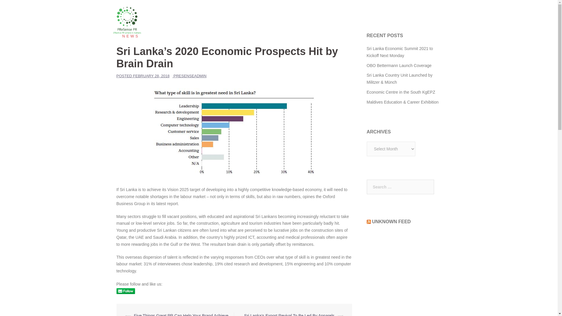  What do you see at coordinates (127, 20) in the screenshot?
I see `PReSense PR` at bounding box center [127, 20].